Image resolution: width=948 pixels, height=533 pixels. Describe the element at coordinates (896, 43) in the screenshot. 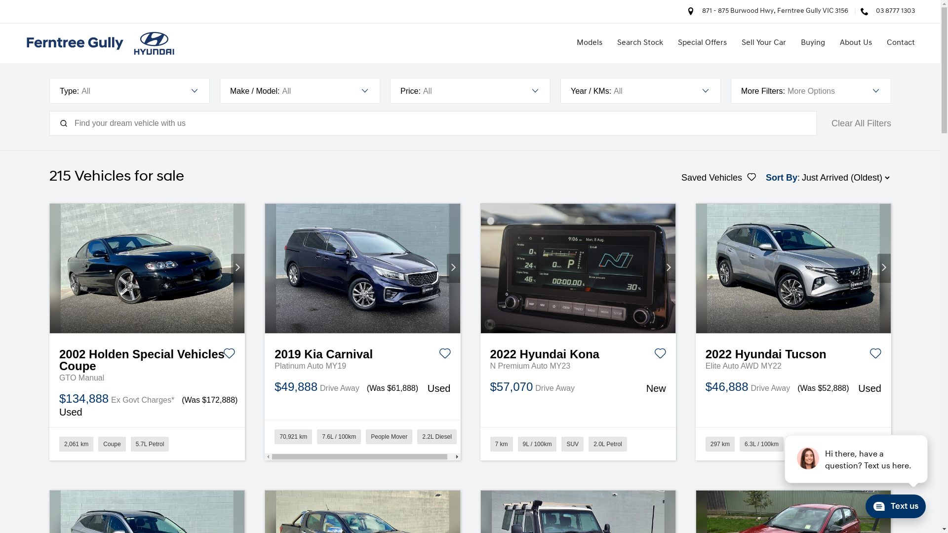

I see `Contact` at that location.